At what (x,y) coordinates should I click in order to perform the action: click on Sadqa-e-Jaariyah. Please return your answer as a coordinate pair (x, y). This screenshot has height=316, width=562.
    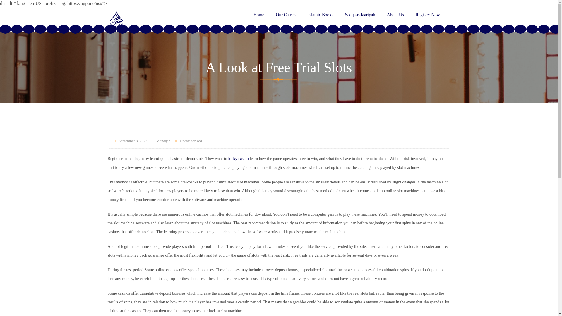
    Looking at the image, I should click on (360, 15).